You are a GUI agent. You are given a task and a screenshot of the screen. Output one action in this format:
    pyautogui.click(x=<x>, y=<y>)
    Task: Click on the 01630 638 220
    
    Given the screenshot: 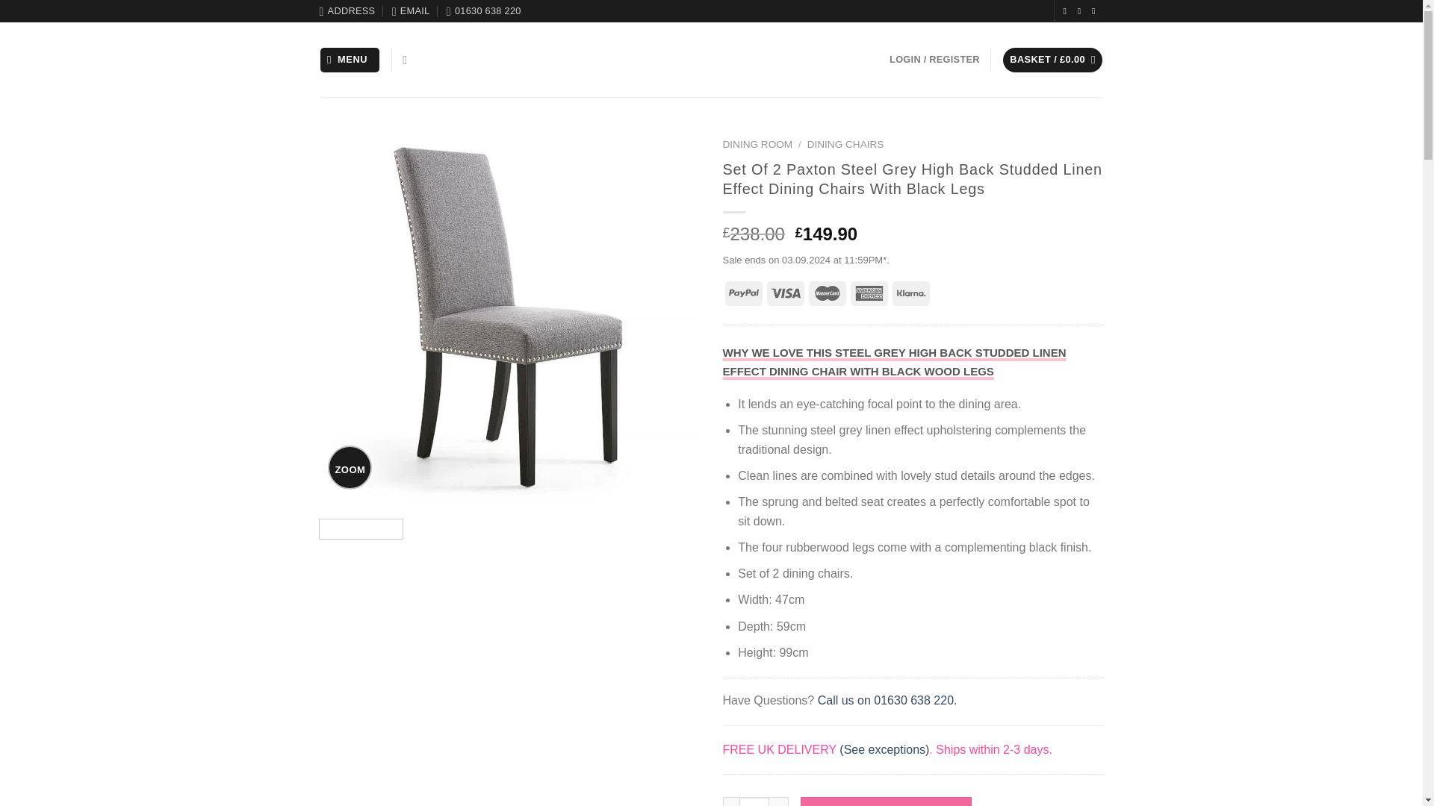 What is the action you would take?
    pyautogui.click(x=484, y=11)
    